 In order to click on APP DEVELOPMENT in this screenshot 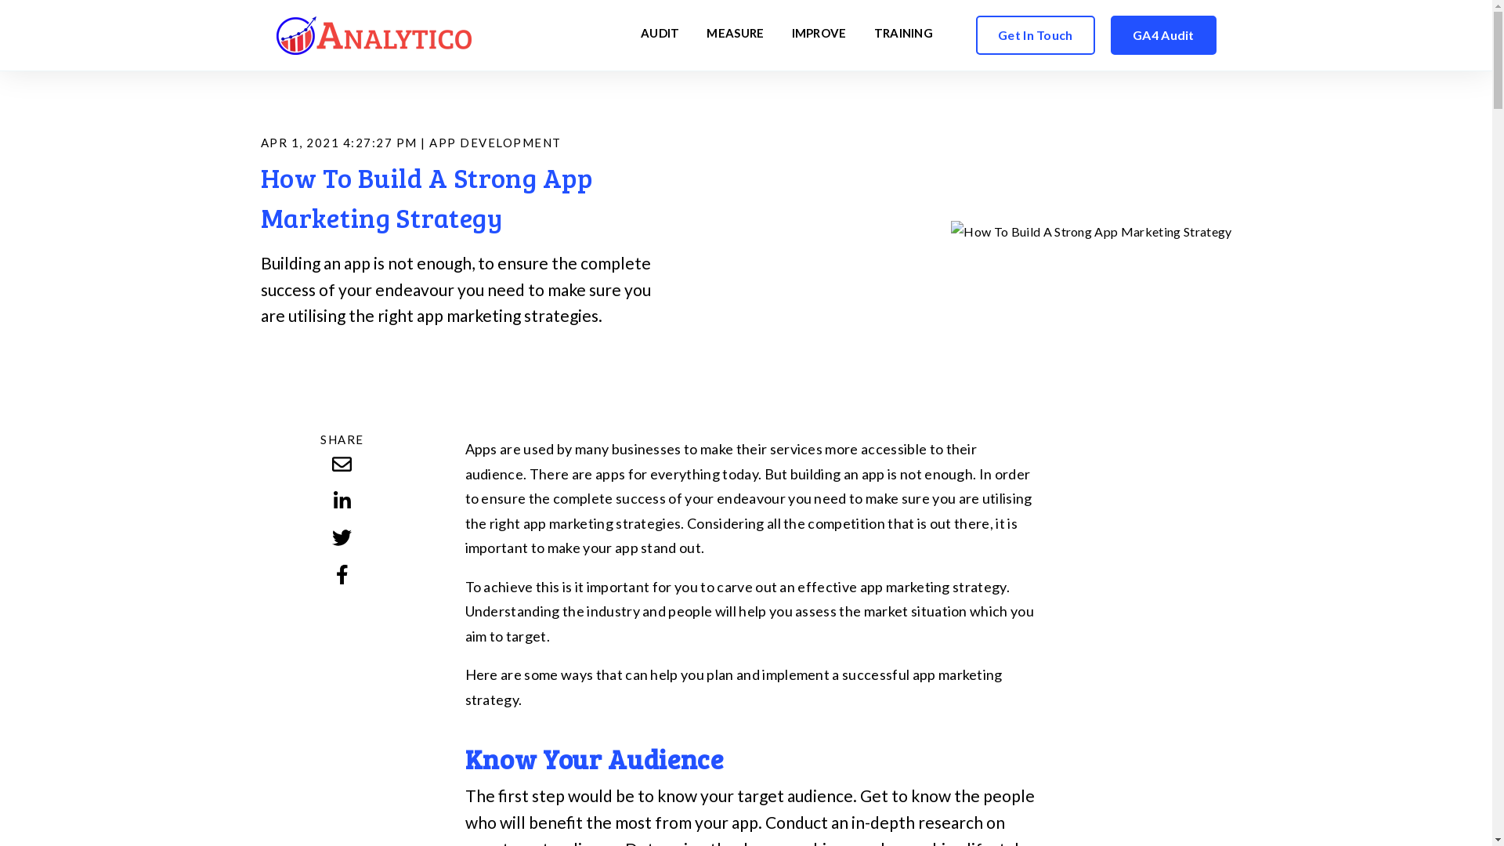, I will do `click(495, 143)`.